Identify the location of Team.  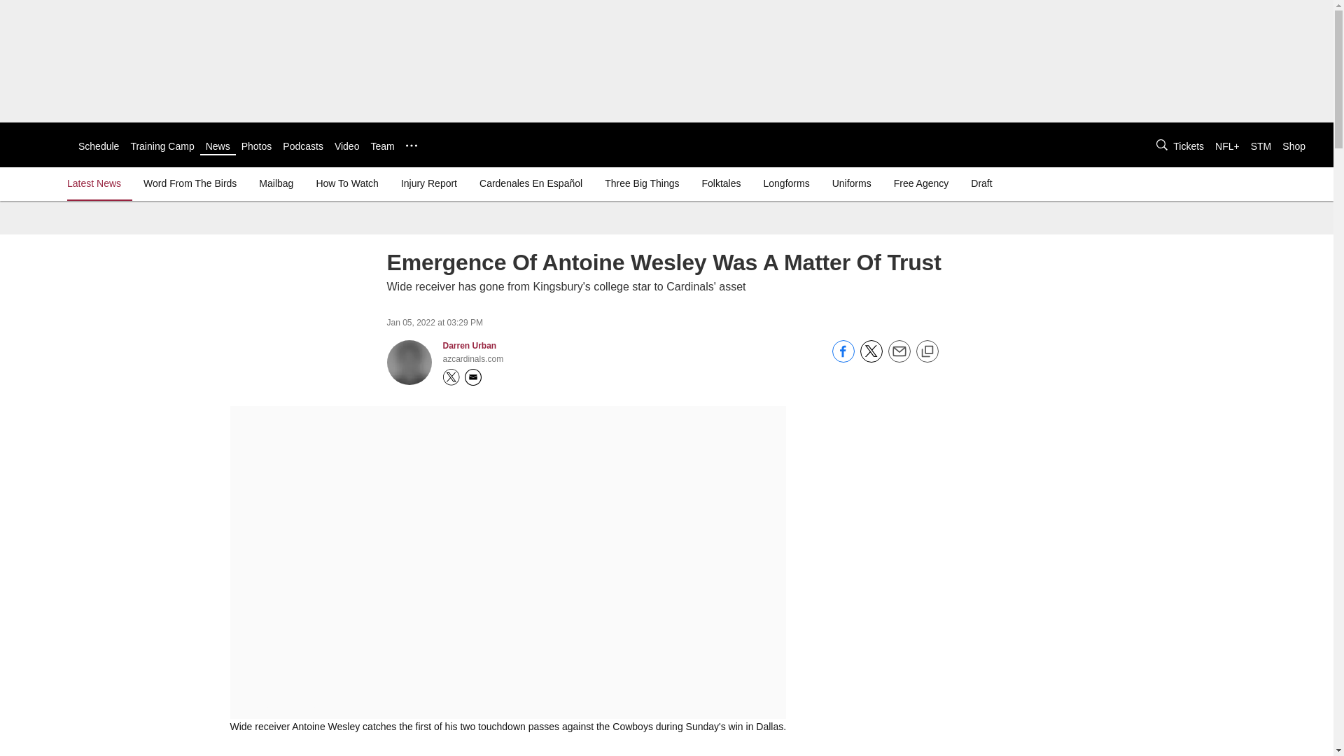
(382, 146).